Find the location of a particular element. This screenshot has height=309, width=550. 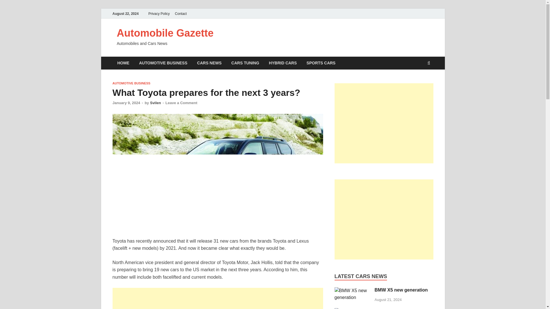

Contact is located at coordinates (181, 13).